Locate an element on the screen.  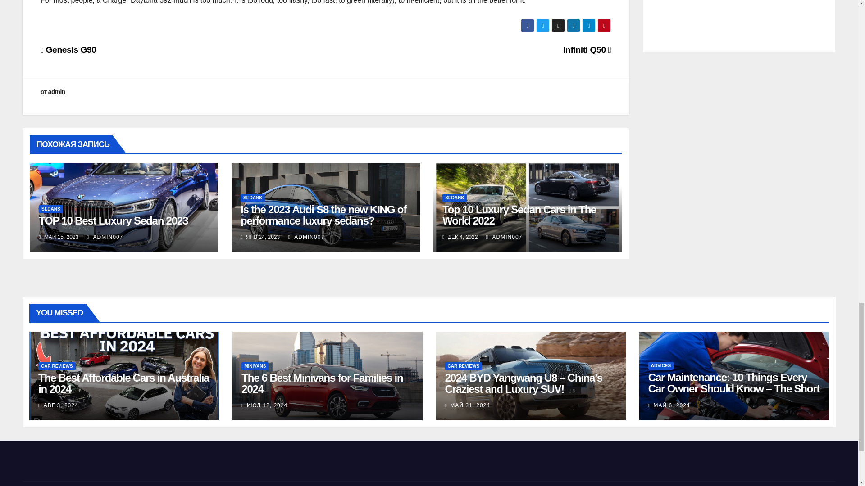
Permalink to: The Best Affordable Cars in Australia in 2024 is located at coordinates (123, 383).